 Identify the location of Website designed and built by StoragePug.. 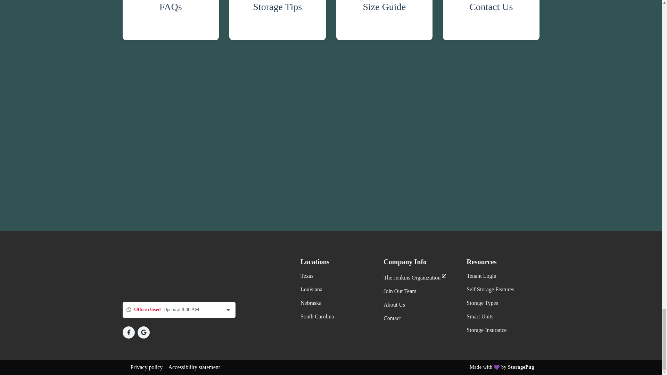
(521, 367).